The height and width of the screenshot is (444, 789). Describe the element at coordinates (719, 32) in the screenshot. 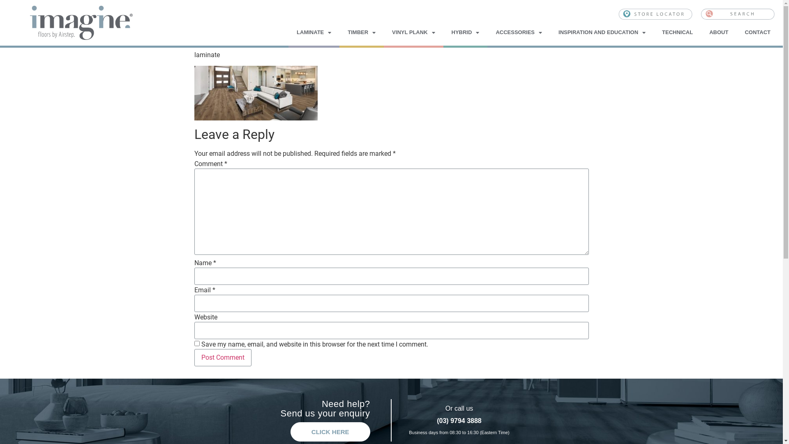

I see `ABOUT` at that location.